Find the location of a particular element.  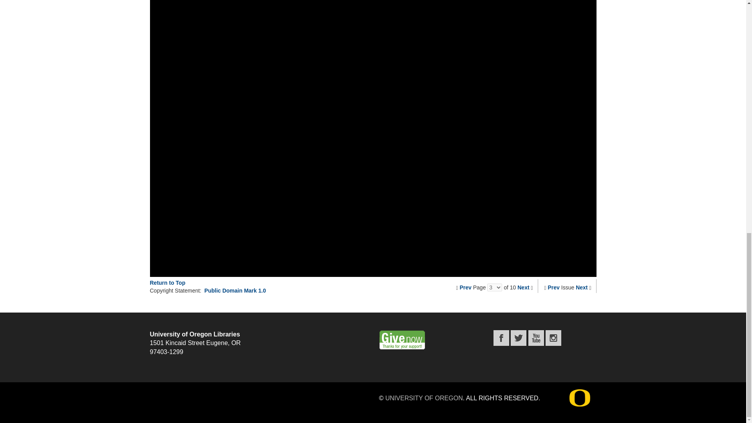

Return to Top is located at coordinates (167, 283).